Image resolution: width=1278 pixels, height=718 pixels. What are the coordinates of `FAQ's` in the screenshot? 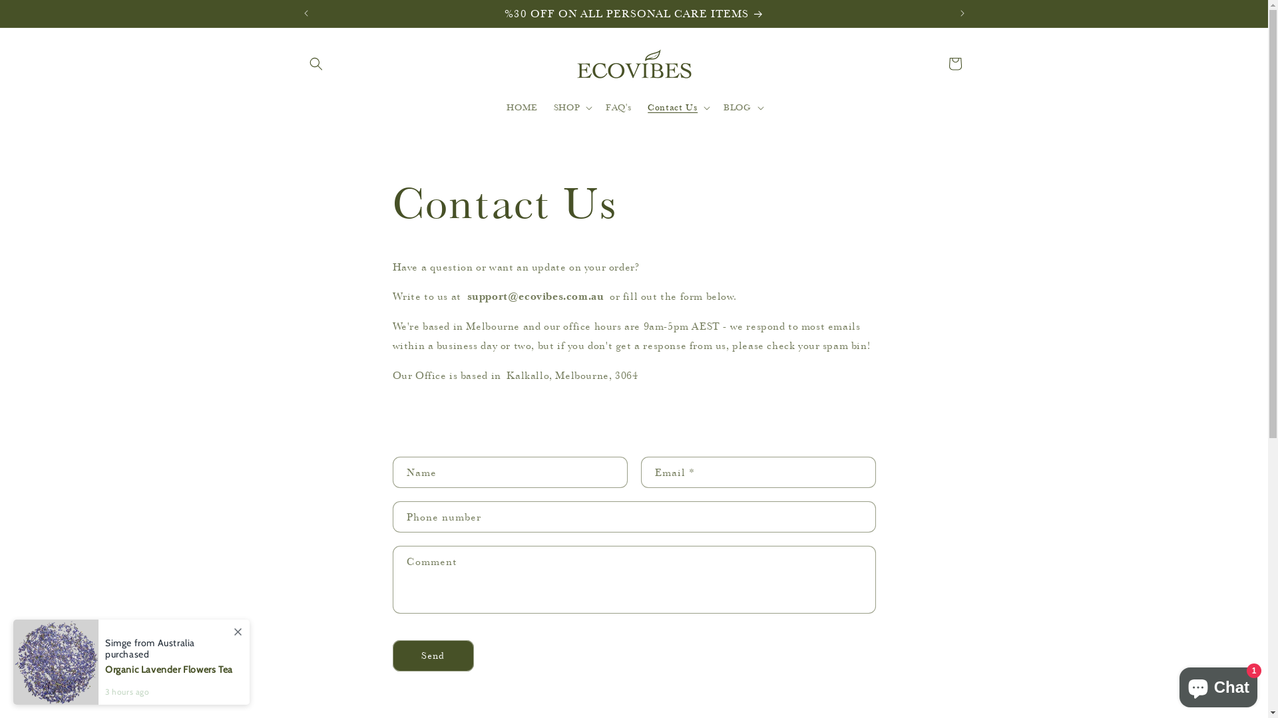 It's located at (619, 108).